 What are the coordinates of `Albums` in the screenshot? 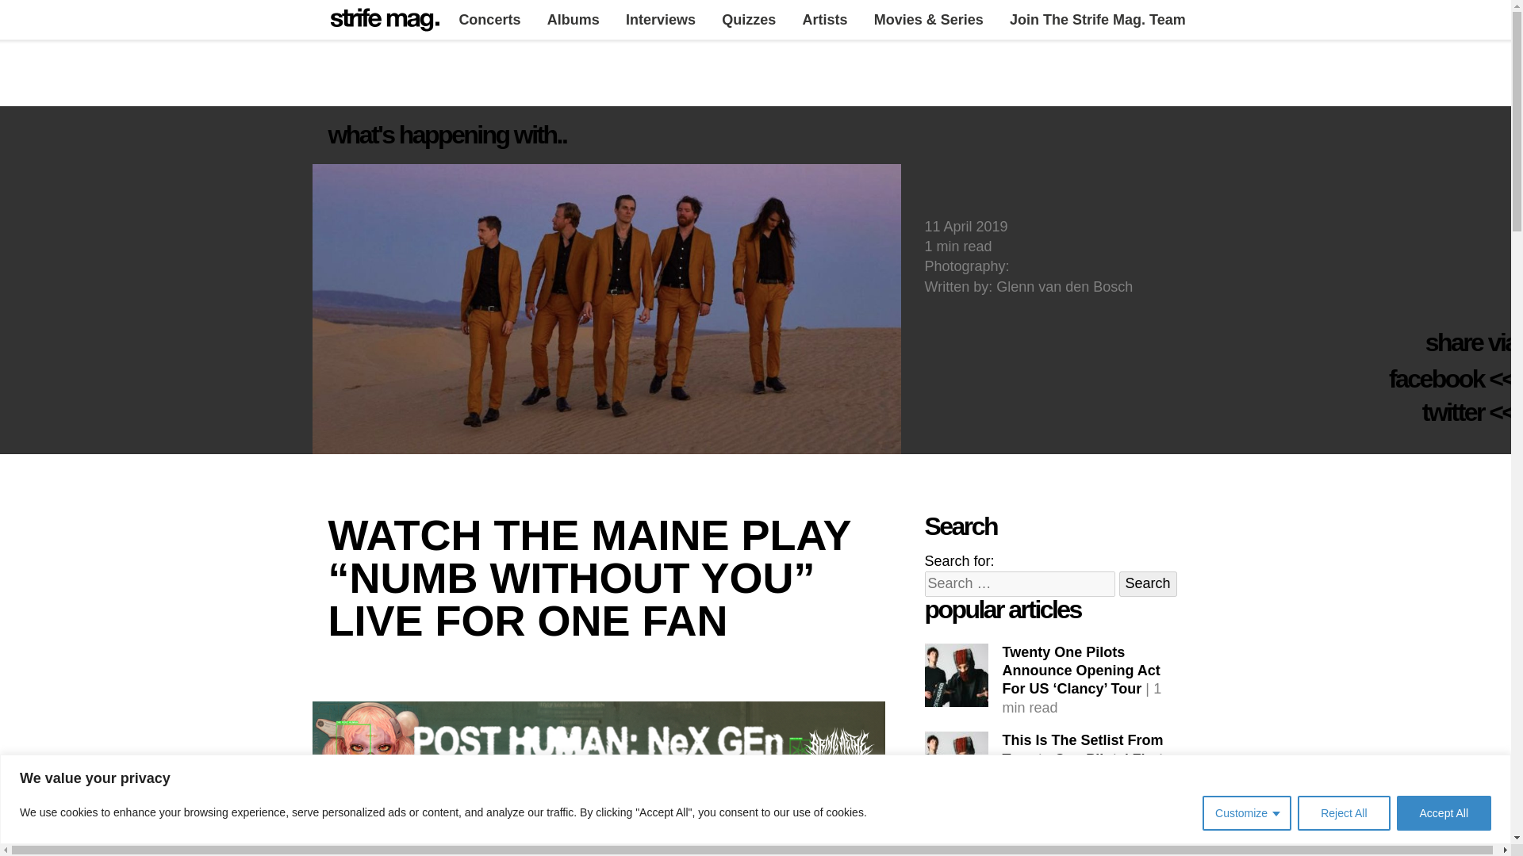 It's located at (573, 19).